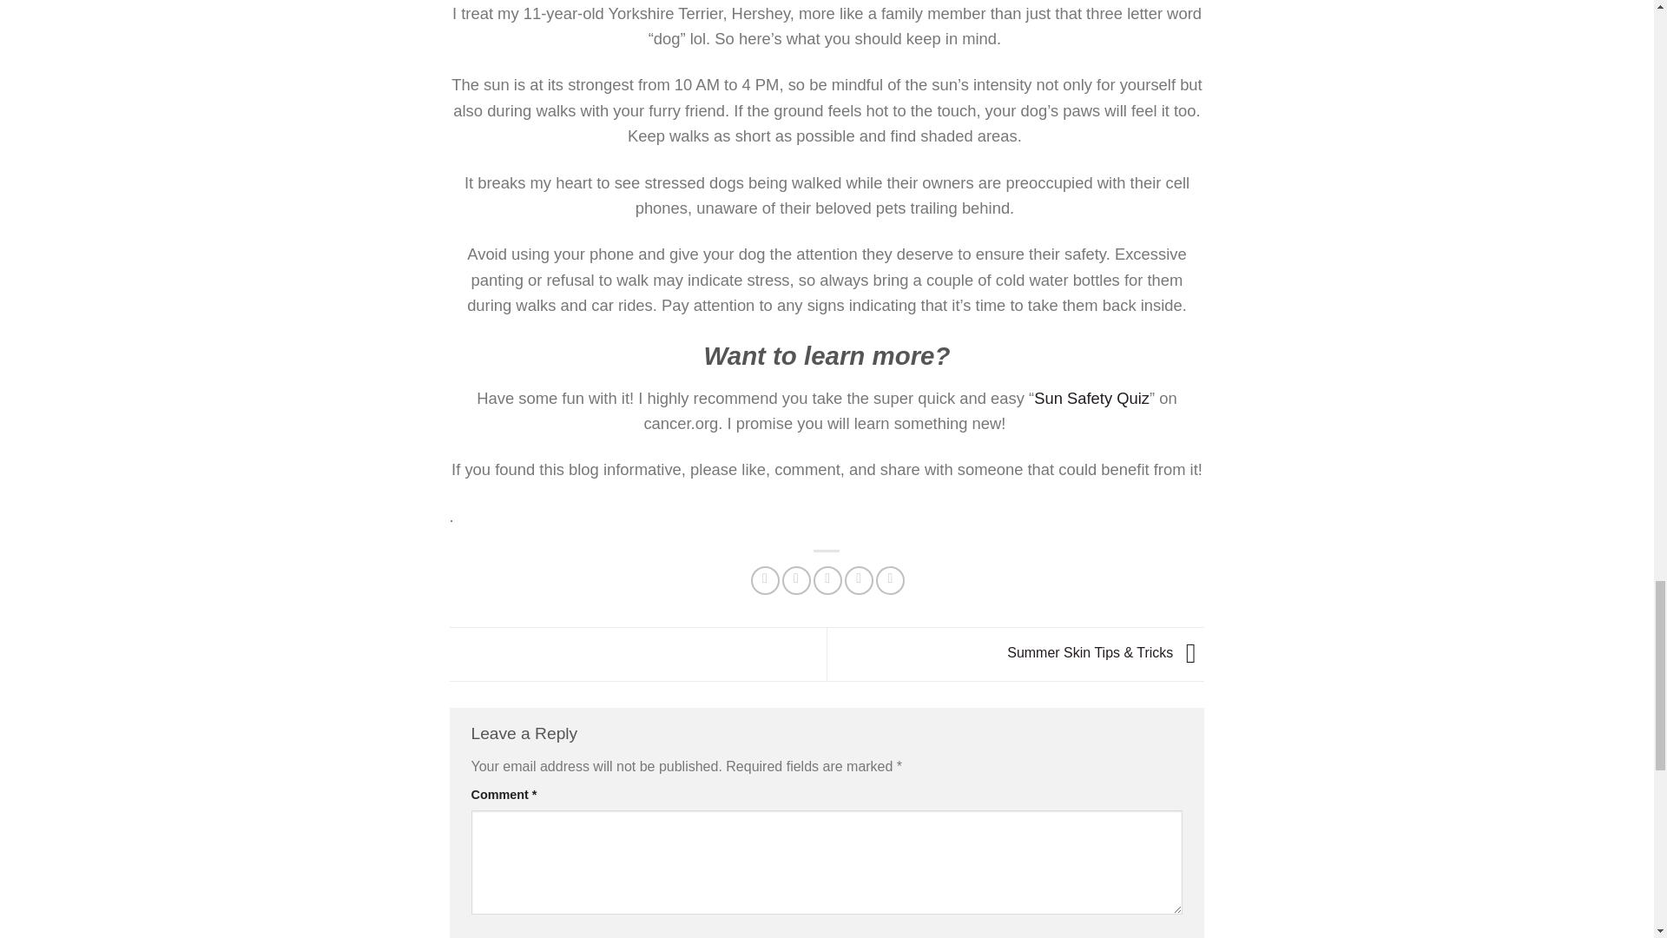 The height and width of the screenshot is (938, 1667). Describe the element at coordinates (795, 580) in the screenshot. I see `Share on Twitter` at that location.